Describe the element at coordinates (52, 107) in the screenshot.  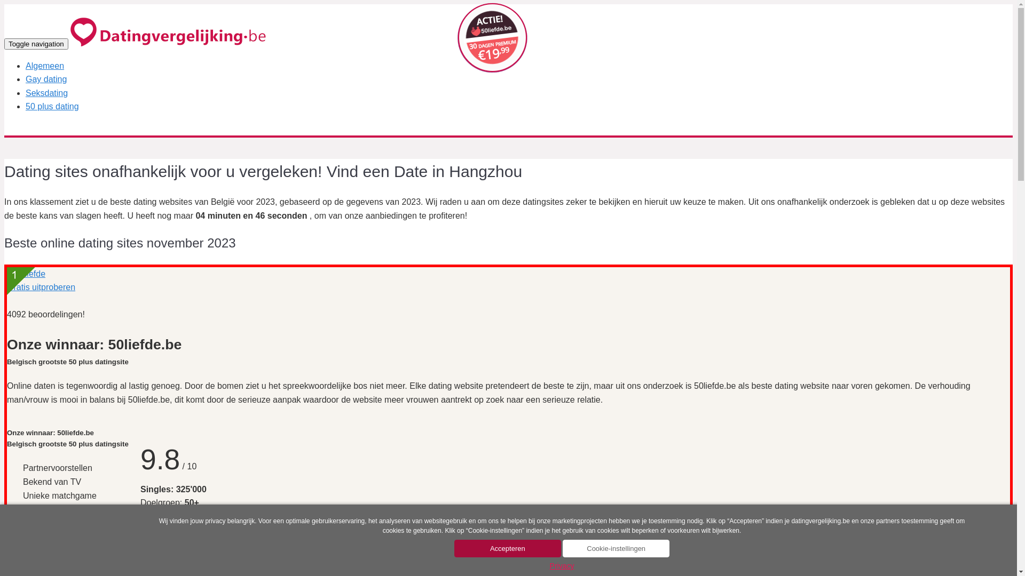
I see `50 plus dating` at that location.